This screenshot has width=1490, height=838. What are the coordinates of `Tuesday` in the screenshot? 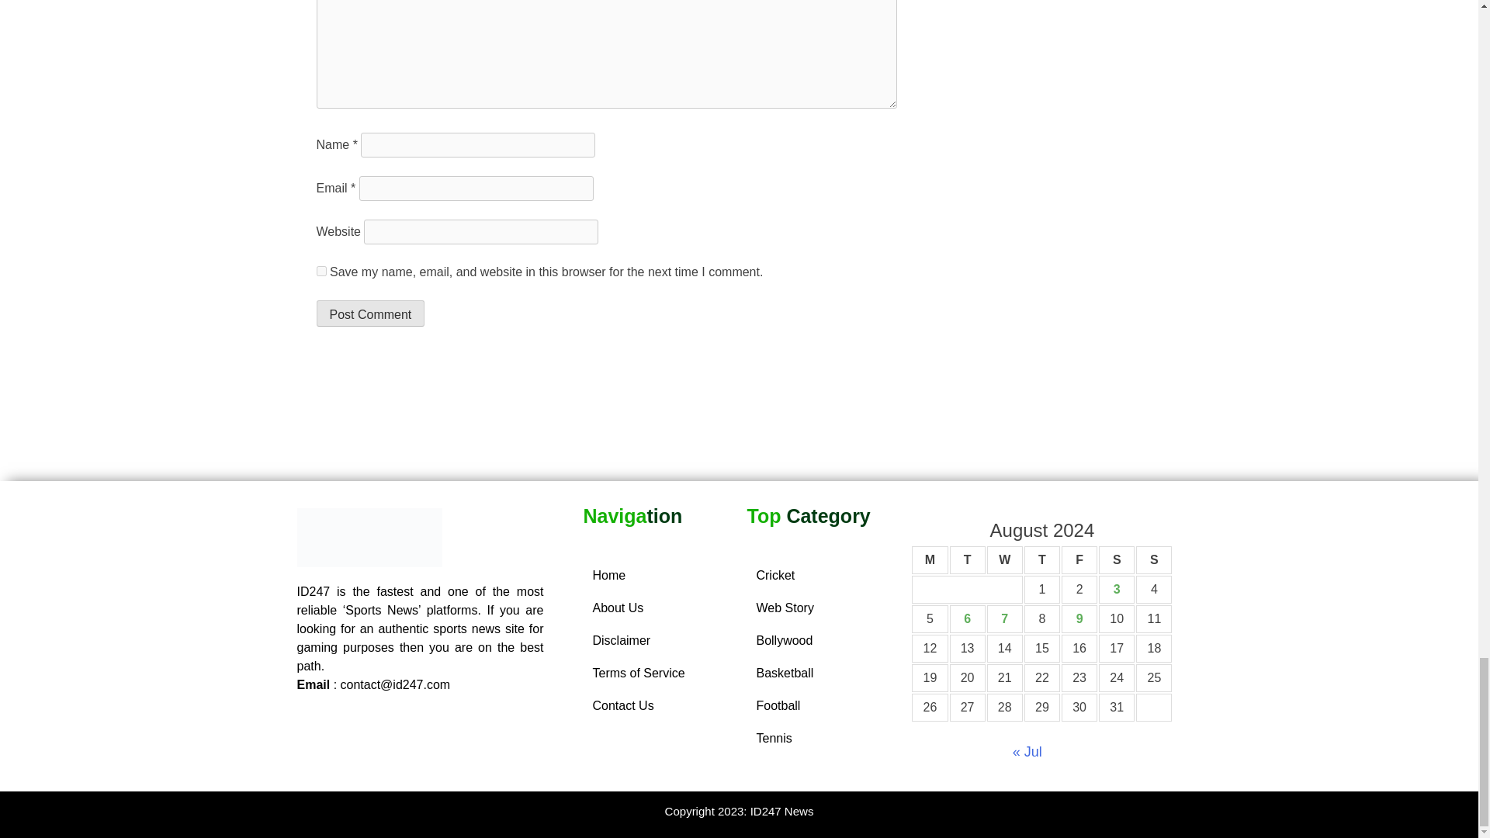 It's located at (967, 560).